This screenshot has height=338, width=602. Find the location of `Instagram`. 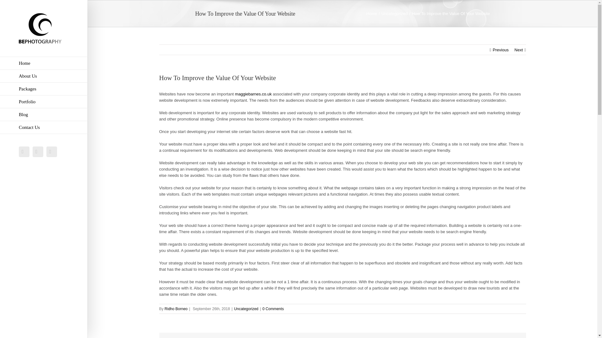

Instagram is located at coordinates (51, 151).